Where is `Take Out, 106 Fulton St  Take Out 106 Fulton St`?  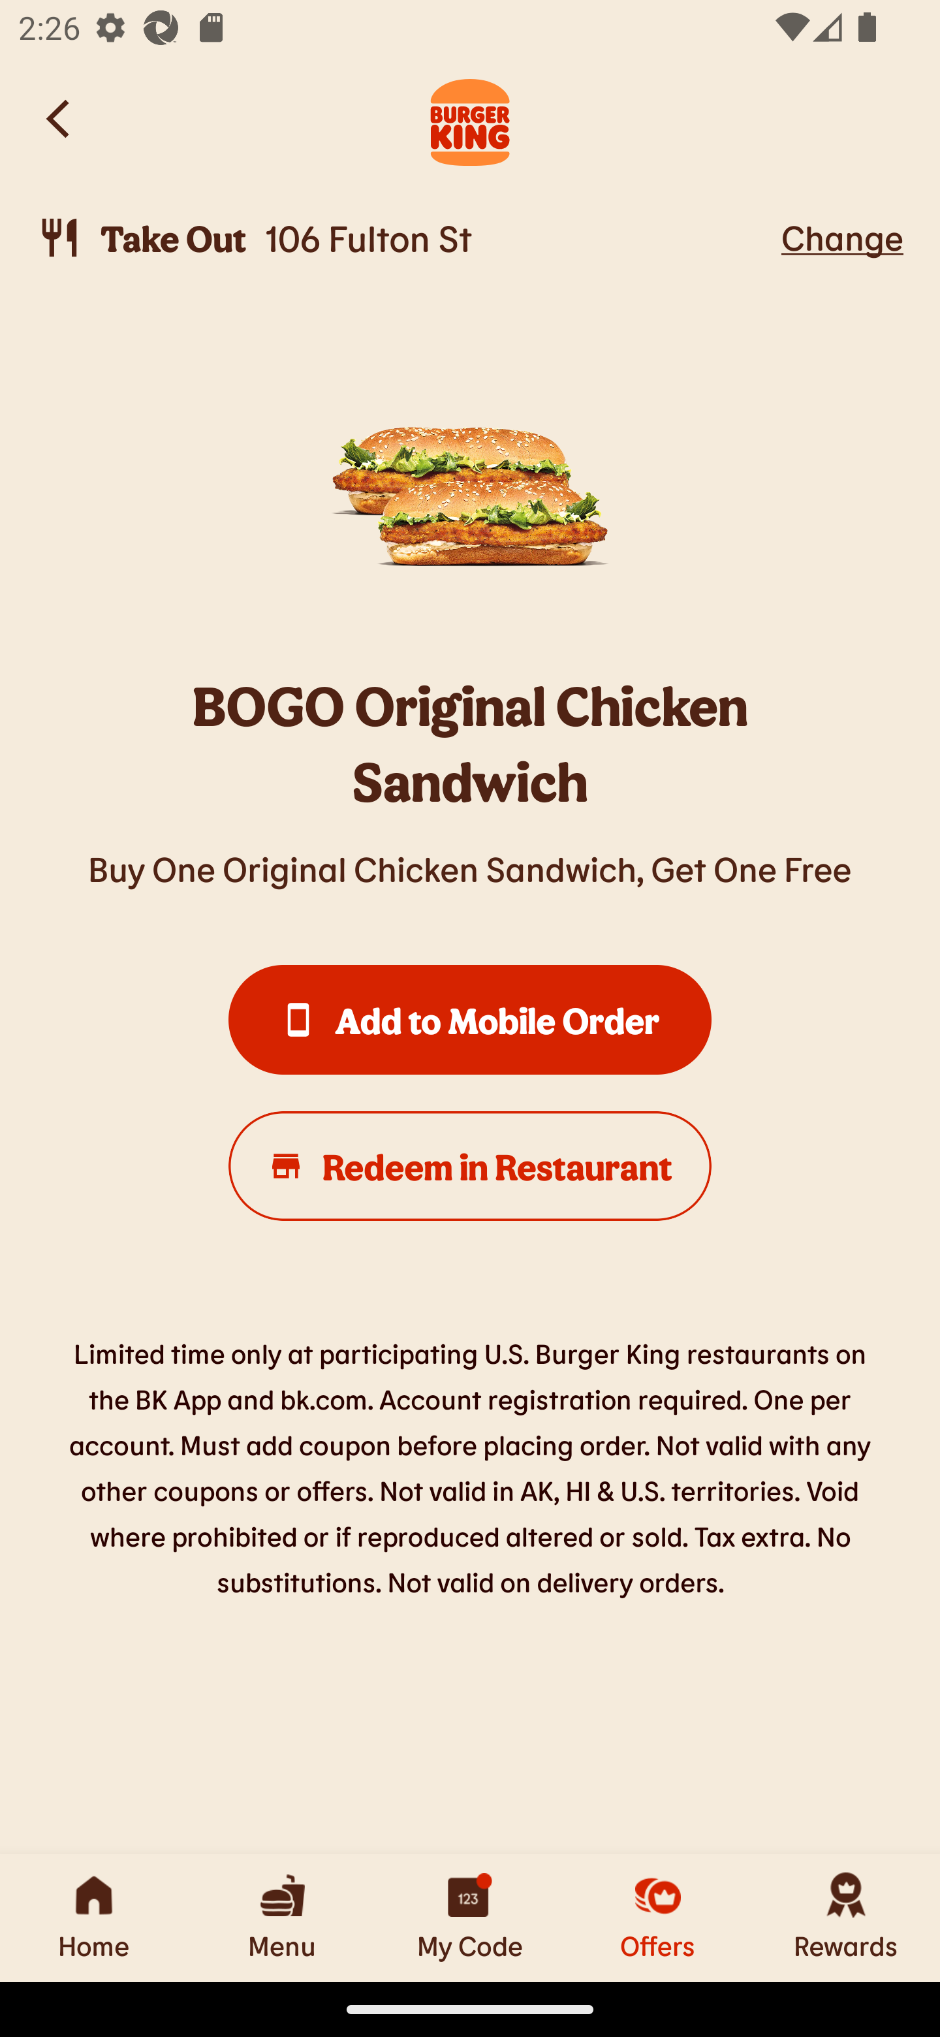
Take Out, 106 Fulton St  Take Out 106 Fulton St is located at coordinates (405, 238).